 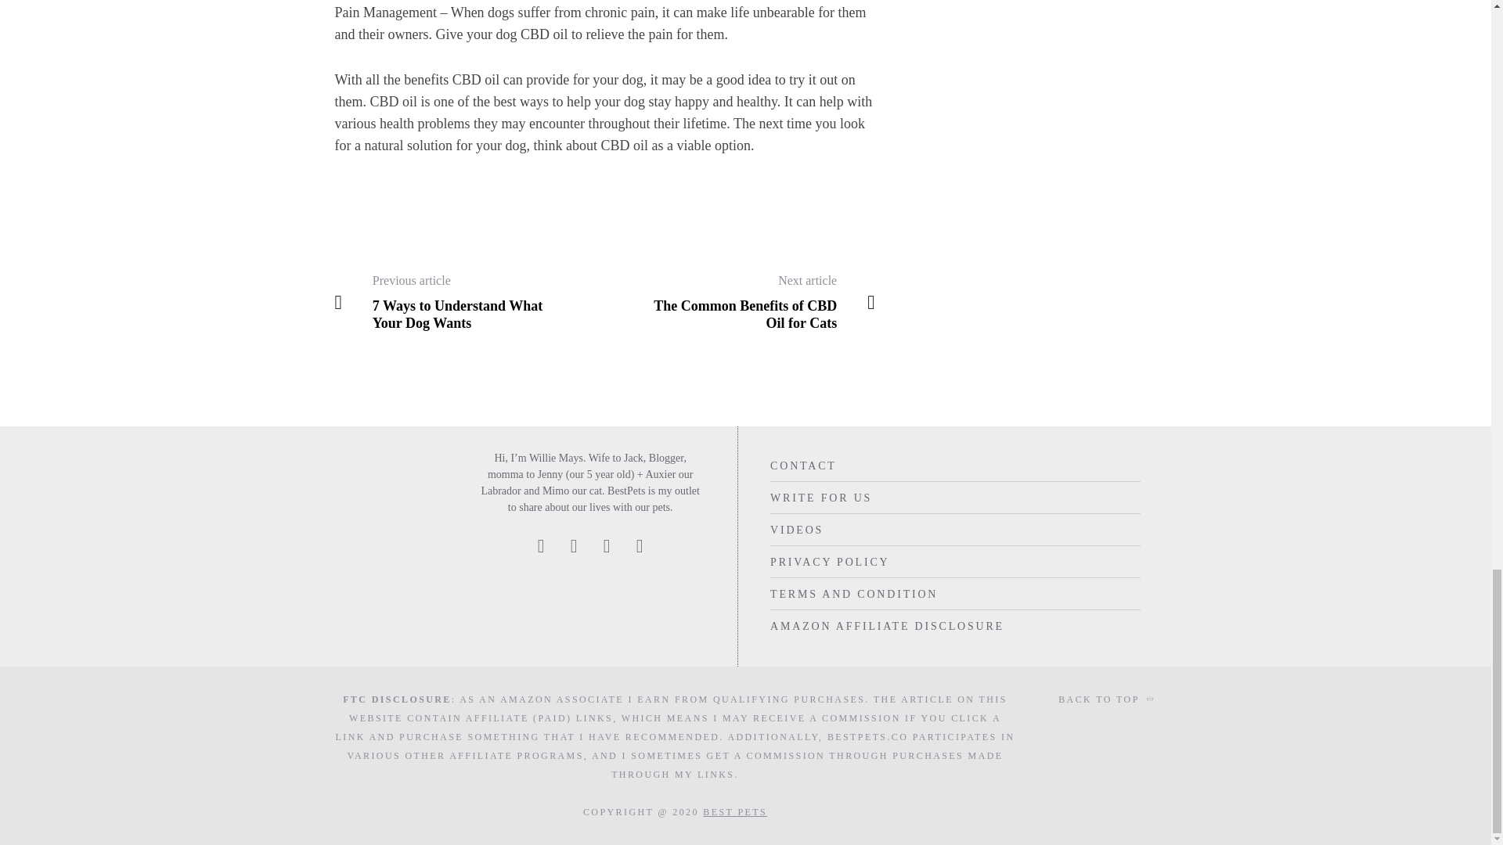 I want to click on AMAZON AFFILIATE DISCLOSURE, so click(x=886, y=626).